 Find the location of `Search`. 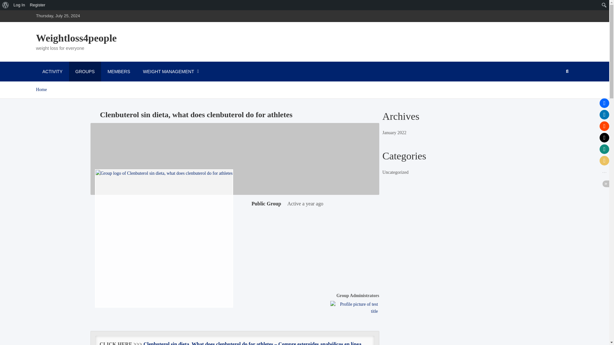

Search is located at coordinates (6, 5).